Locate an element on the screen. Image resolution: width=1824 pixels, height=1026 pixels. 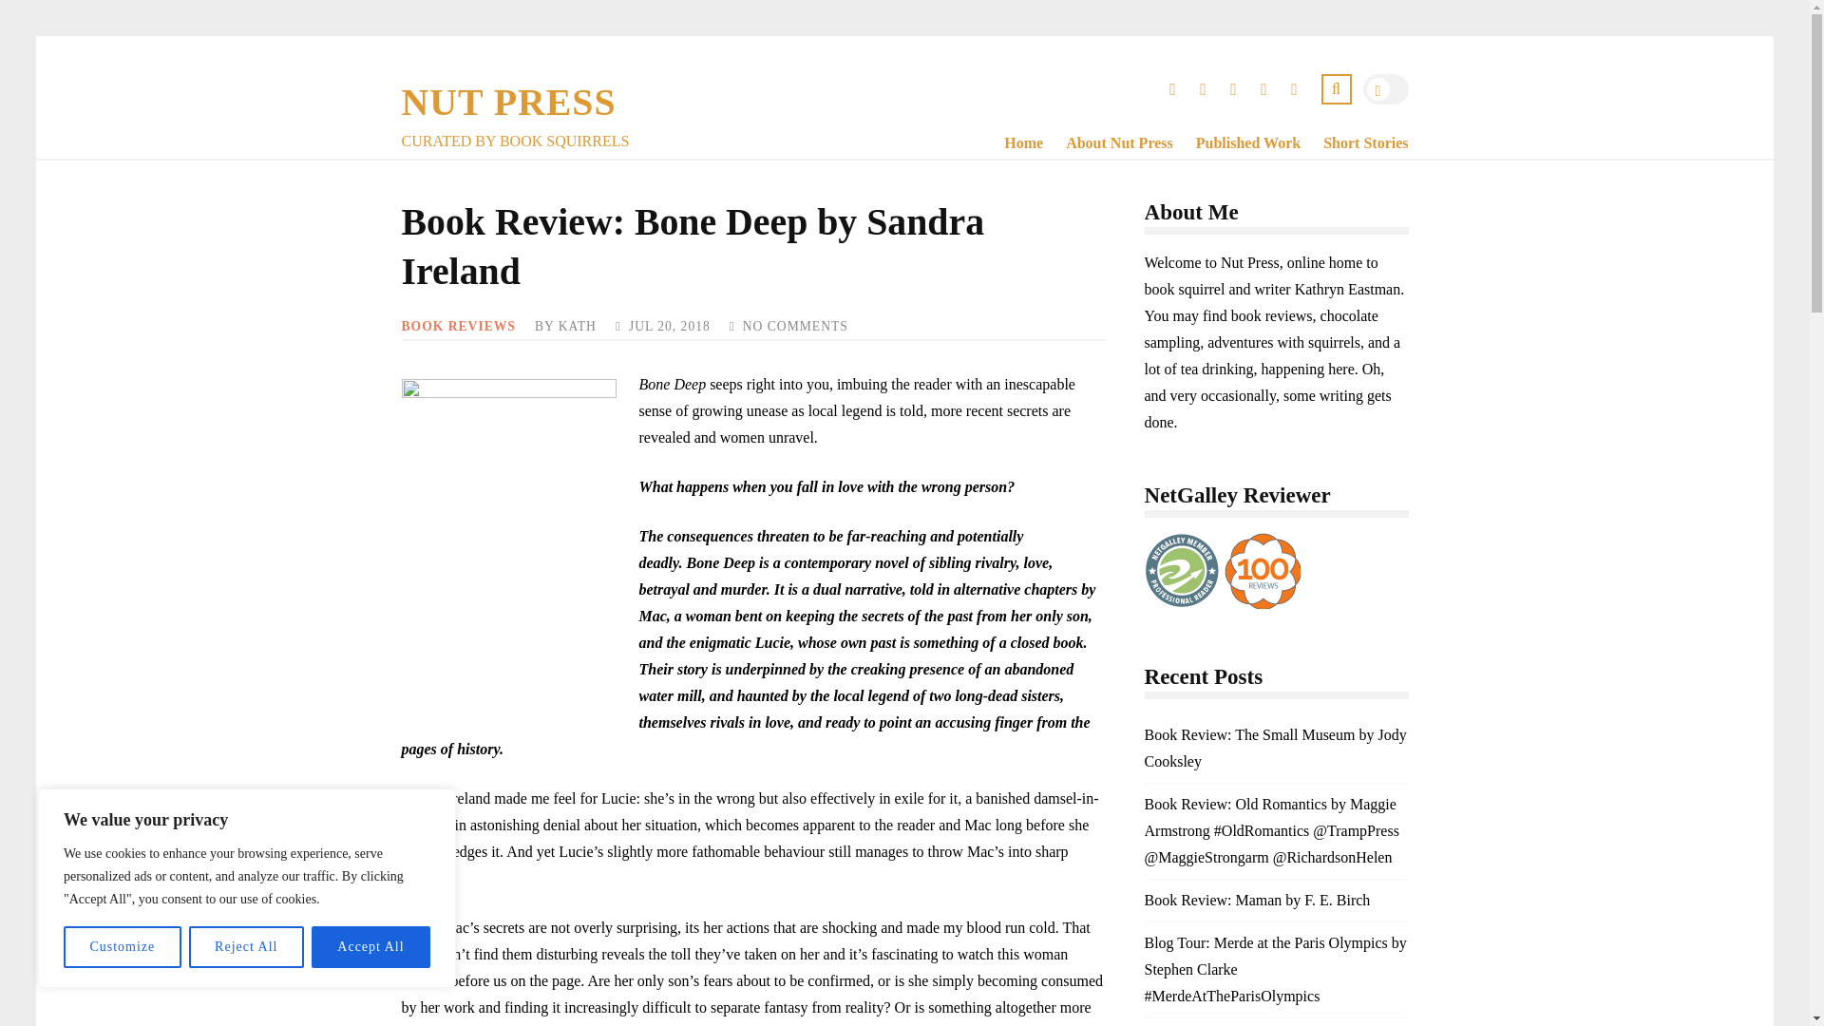
Short Stories is located at coordinates (1354, 143).